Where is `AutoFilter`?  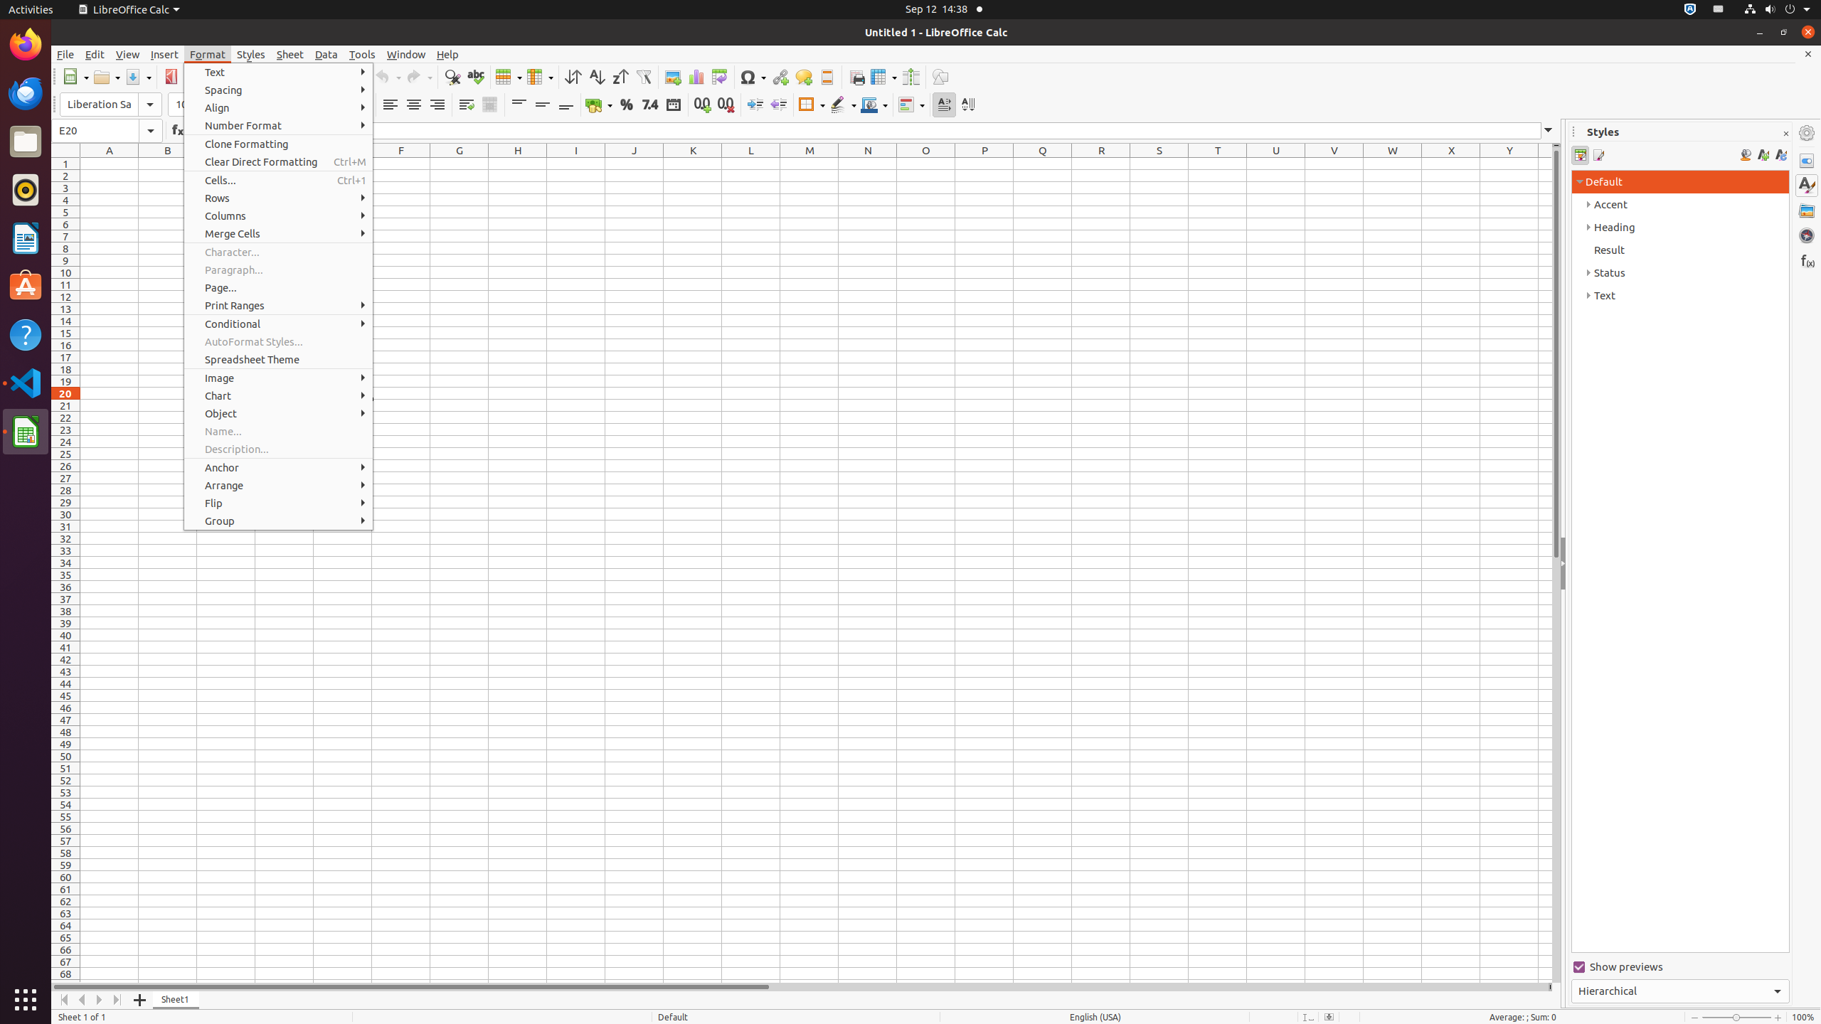
AutoFilter is located at coordinates (643, 77).